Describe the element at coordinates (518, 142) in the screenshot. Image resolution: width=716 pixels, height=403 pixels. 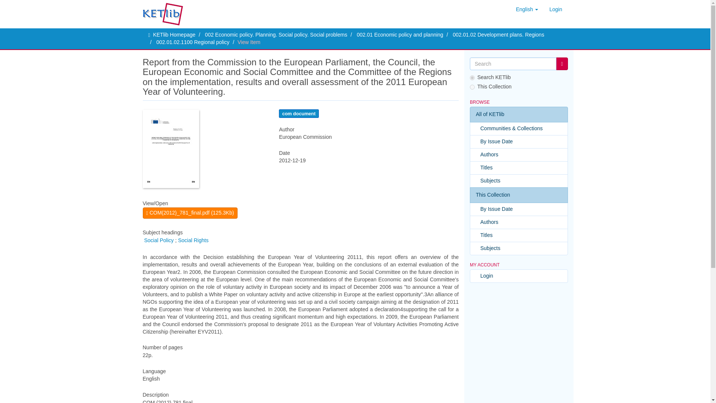
I see `By Issue Date` at that location.